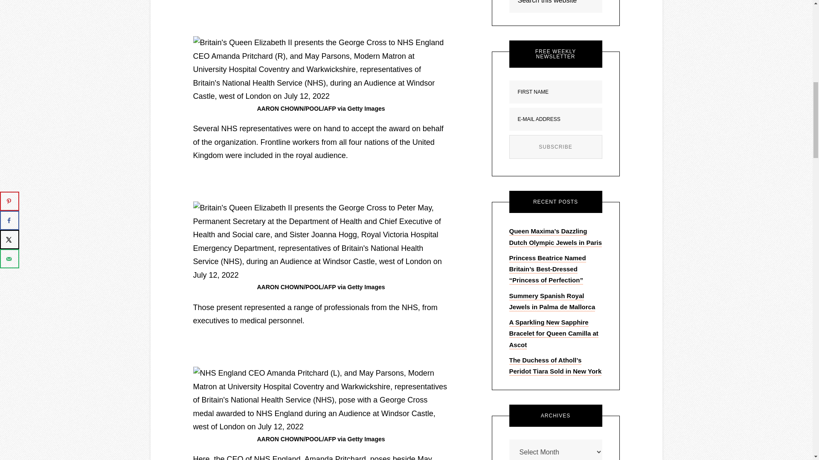 This screenshot has width=819, height=460. Describe the element at coordinates (552, 302) in the screenshot. I see `Summery Spanish Royal Jewels in Palma de Mallorca` at that location.